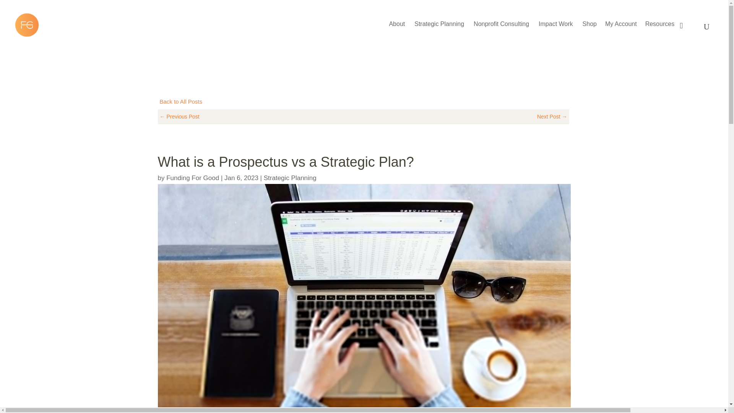  What do you see at coordinates (397, 28) in the screenshot?
I see `About` at bounding box center [397, 28].